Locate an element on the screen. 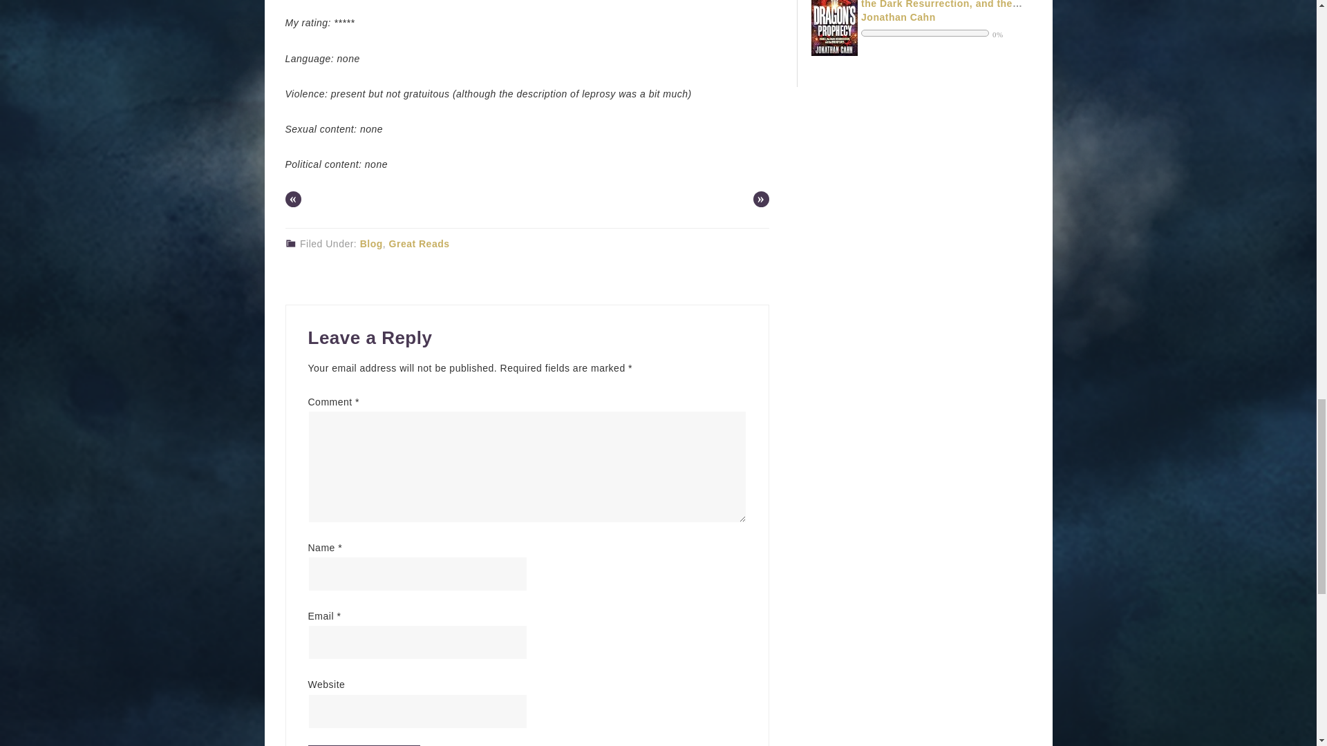 This screenshot has height=746, width=1327. Previous Post: And Then There Were None, Agatha Christie is located at coordinates (293, 199).